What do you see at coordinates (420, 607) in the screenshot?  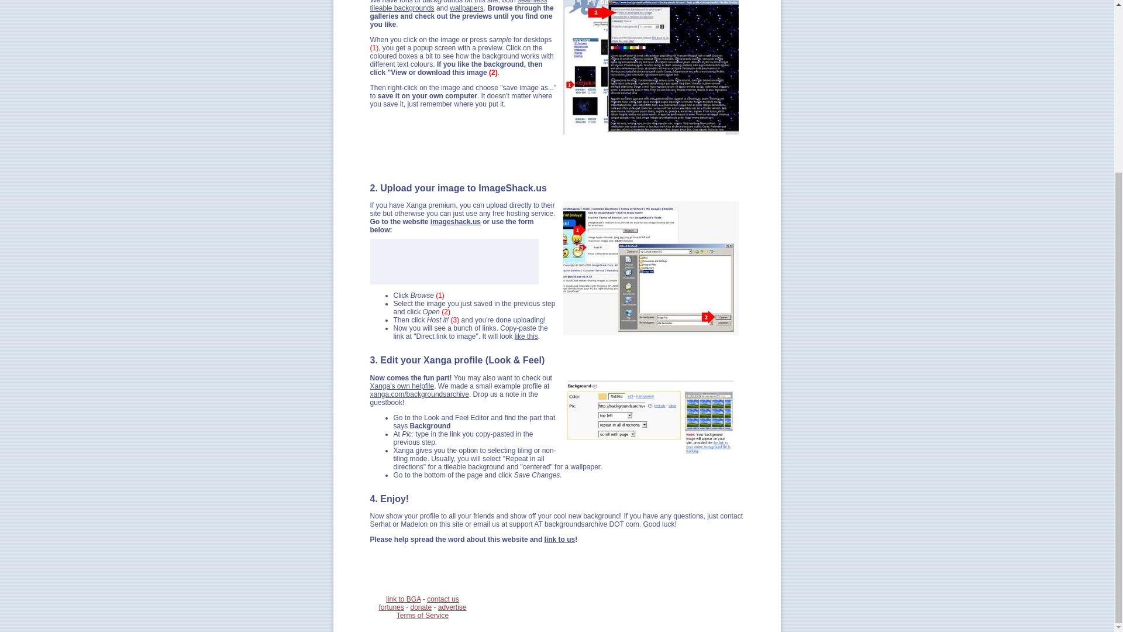 I see `donate` at bounding box center [420, 607].